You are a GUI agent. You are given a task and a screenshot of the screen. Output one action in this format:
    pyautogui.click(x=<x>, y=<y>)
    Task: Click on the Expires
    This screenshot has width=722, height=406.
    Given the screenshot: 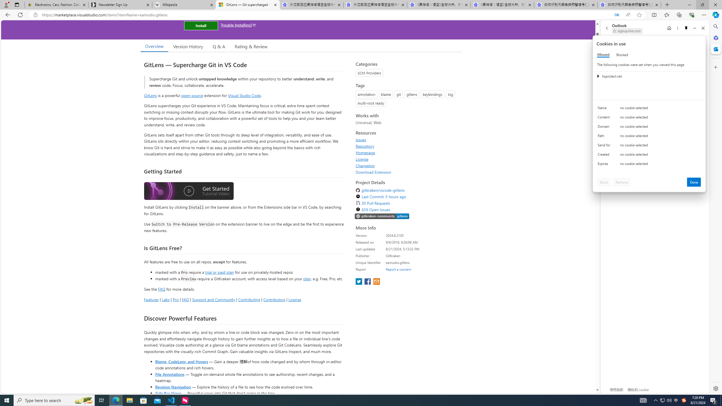 What is the action you would take?
    pyautogui.click(x=605, y=165)
    